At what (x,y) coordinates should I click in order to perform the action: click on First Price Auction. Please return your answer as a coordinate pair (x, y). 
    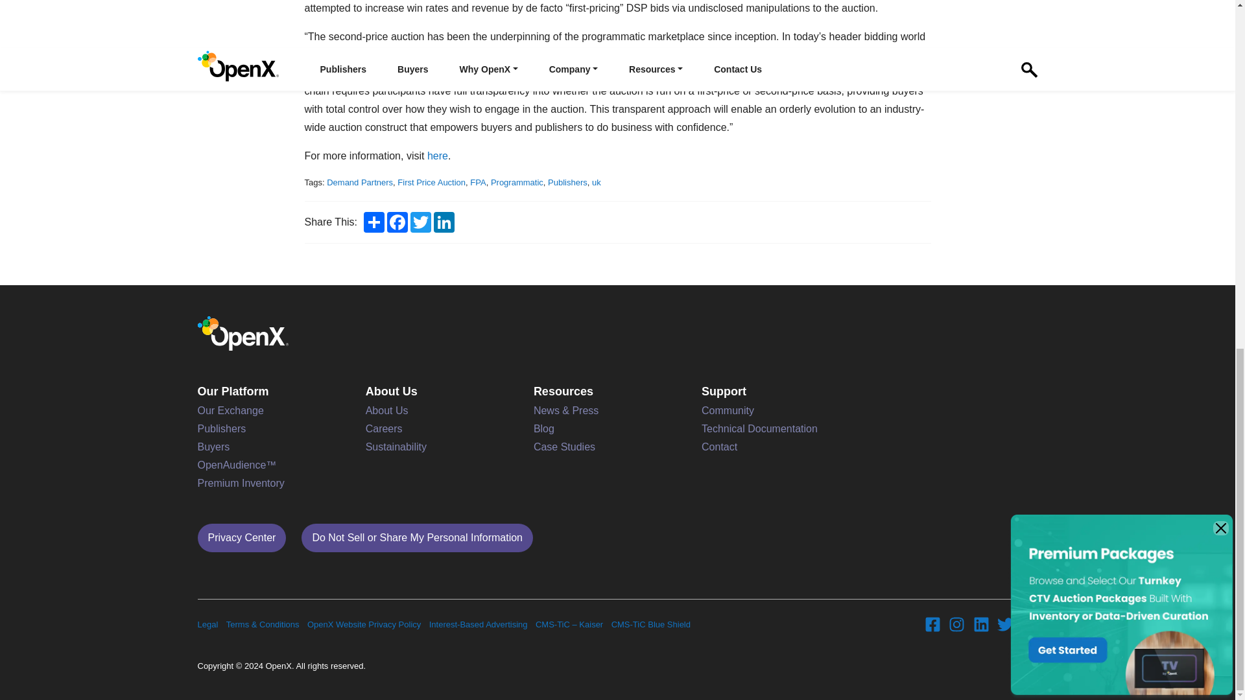
    Looking at the image, I should click on (431, 183).